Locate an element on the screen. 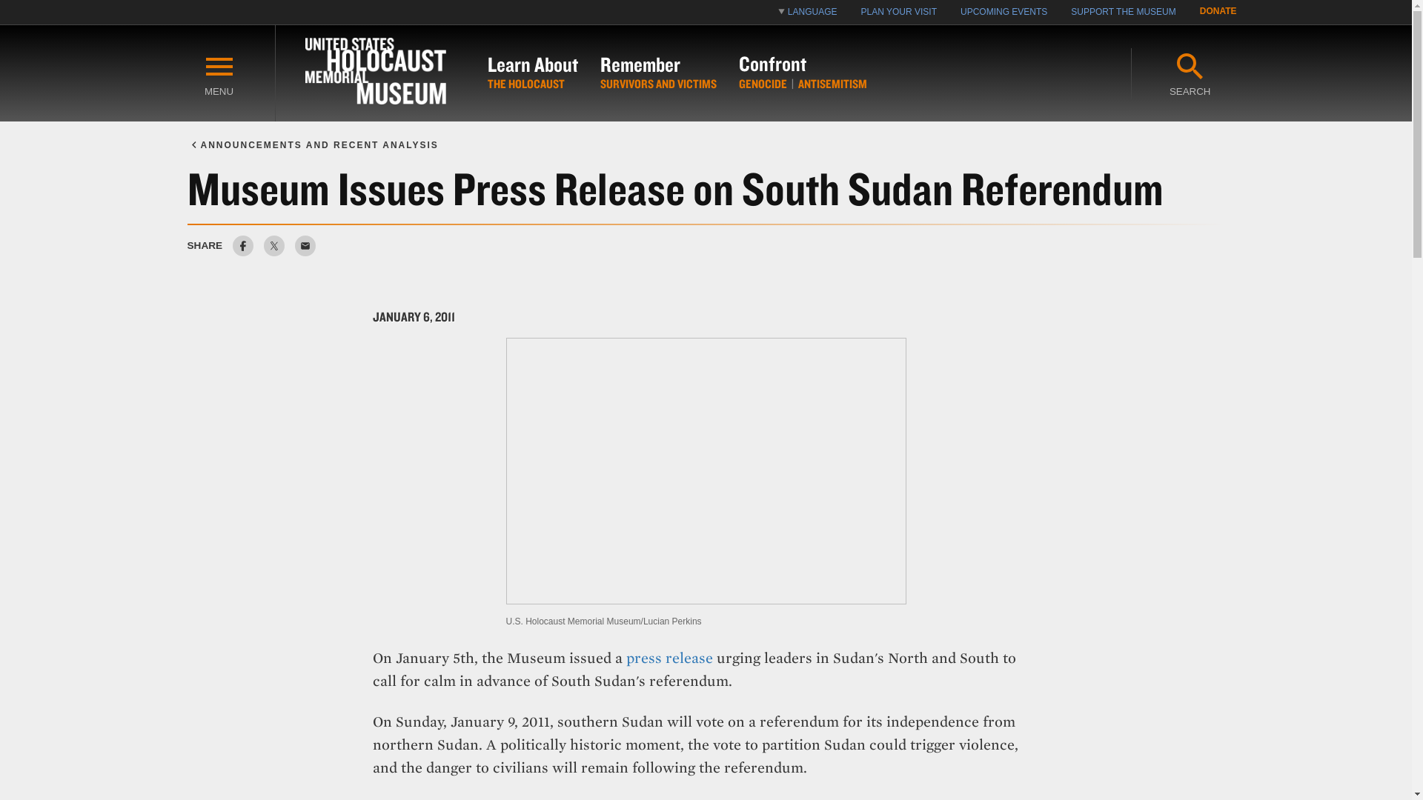  PLAN YOUR VISIT is located at coordinates (899, 12).